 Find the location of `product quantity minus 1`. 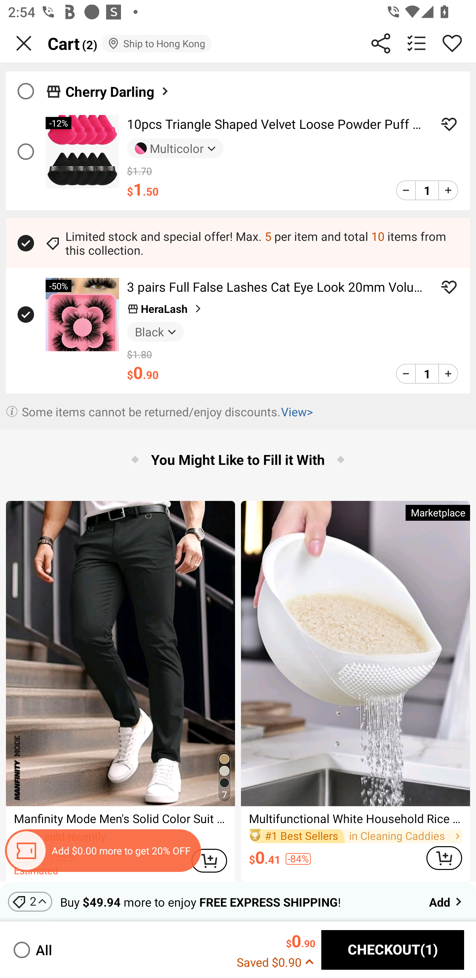

product quantity minus 1 is located at coordinates (406, 373).